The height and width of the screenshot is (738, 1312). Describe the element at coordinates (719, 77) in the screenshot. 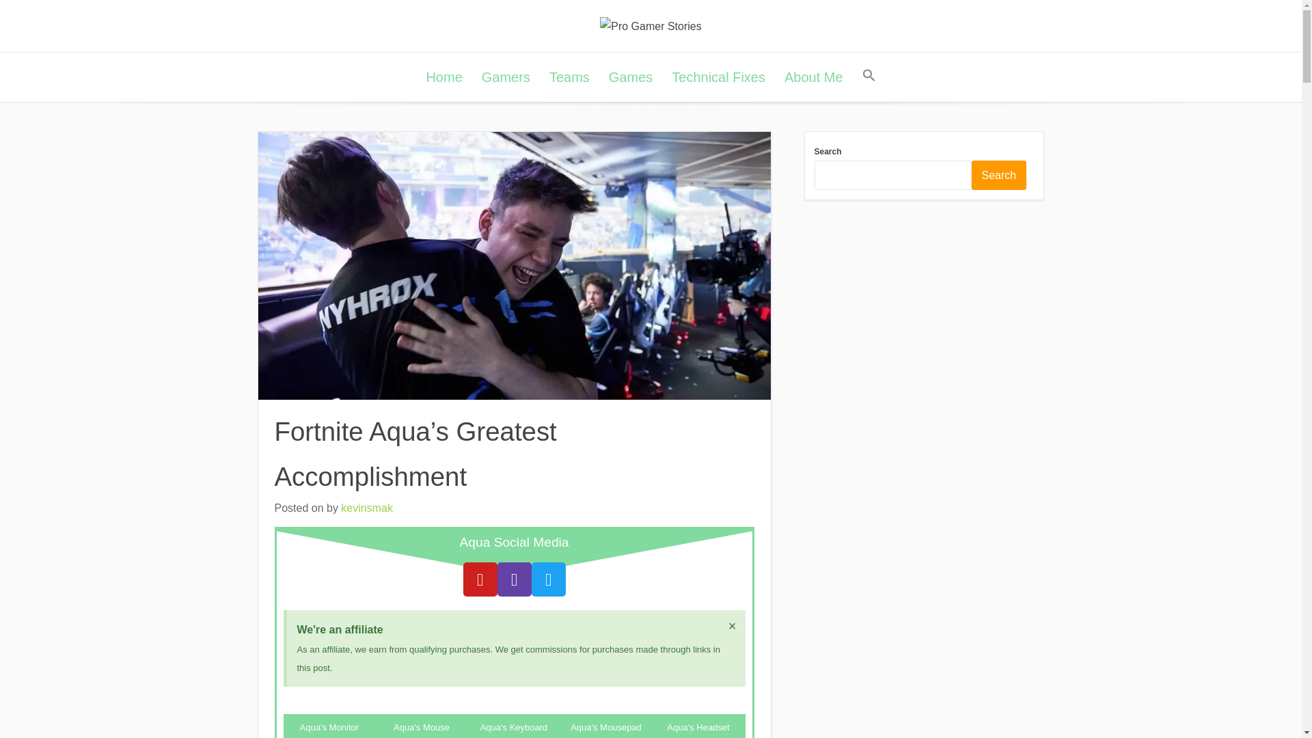

I see `Technical Fixes` at that location.